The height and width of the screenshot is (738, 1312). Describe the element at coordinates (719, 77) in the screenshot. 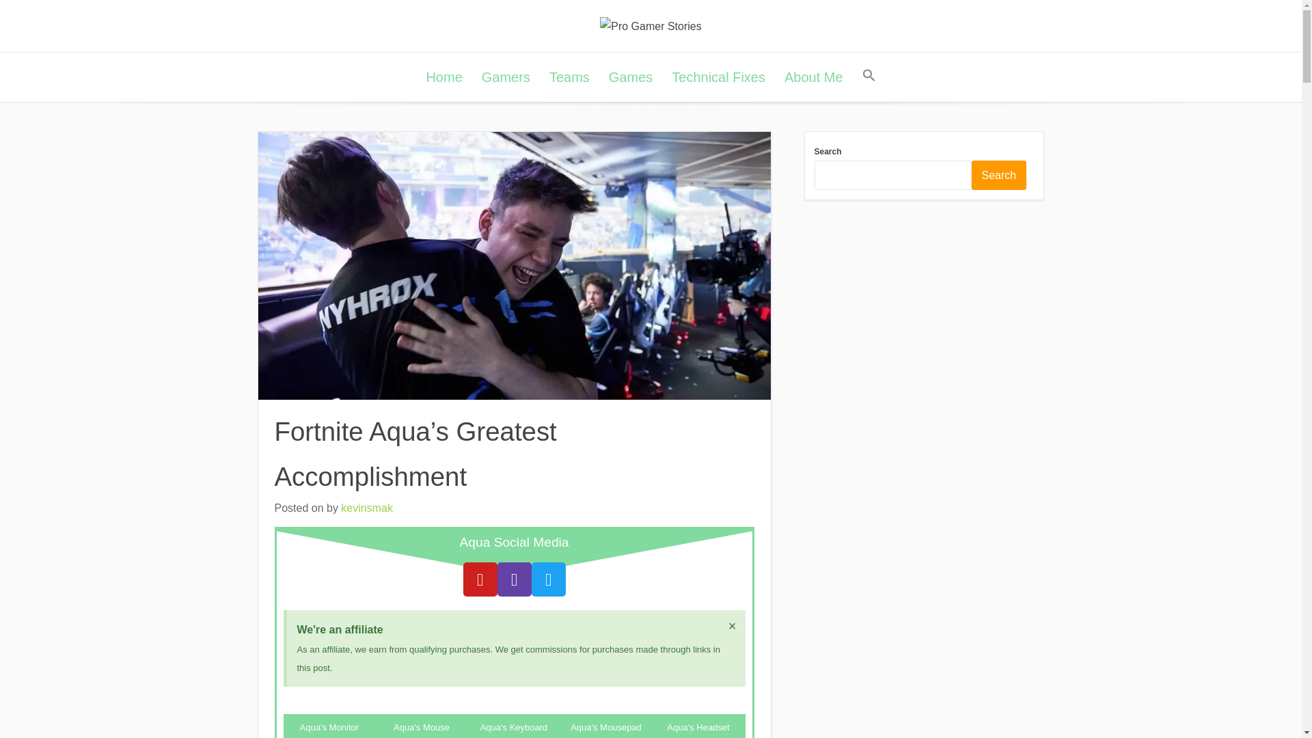

I see `Technical Fixes` at that location.